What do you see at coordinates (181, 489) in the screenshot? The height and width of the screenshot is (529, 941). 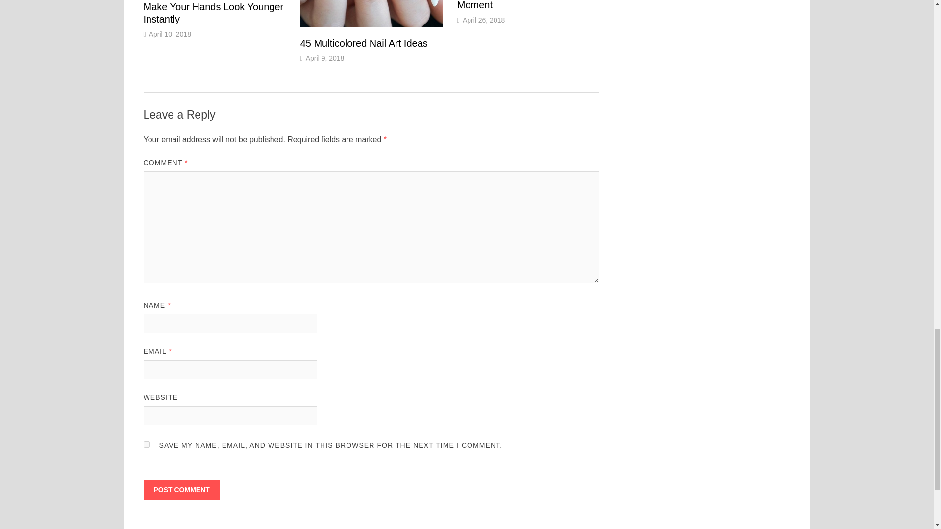 I see `Post Comment` at bounding box center [181, 489].